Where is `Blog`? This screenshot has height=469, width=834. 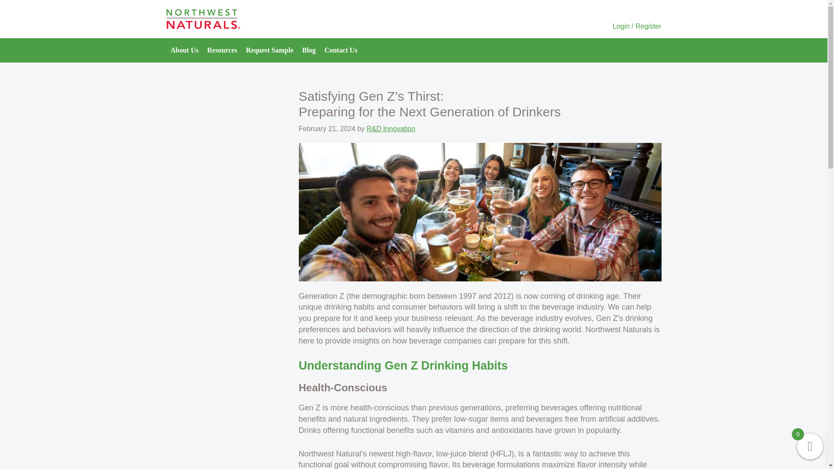
Blog is located at coordinates (309, 50).